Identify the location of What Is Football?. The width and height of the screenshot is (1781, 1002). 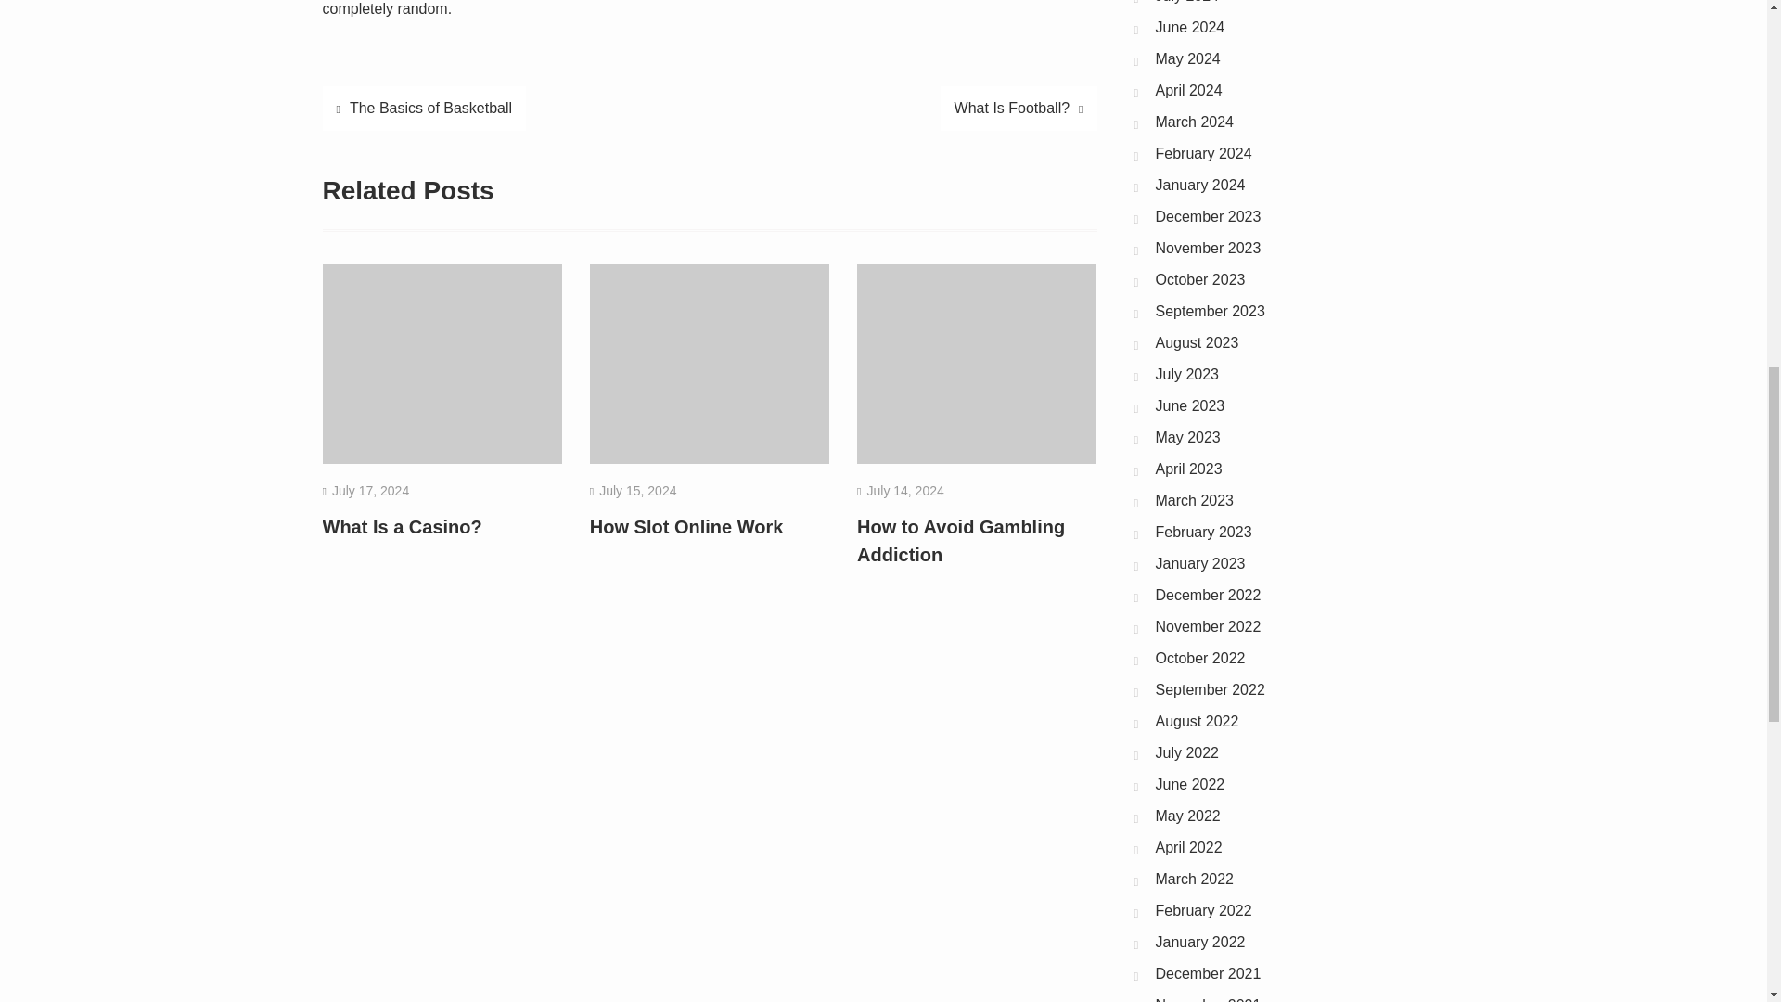
(1019, 108).